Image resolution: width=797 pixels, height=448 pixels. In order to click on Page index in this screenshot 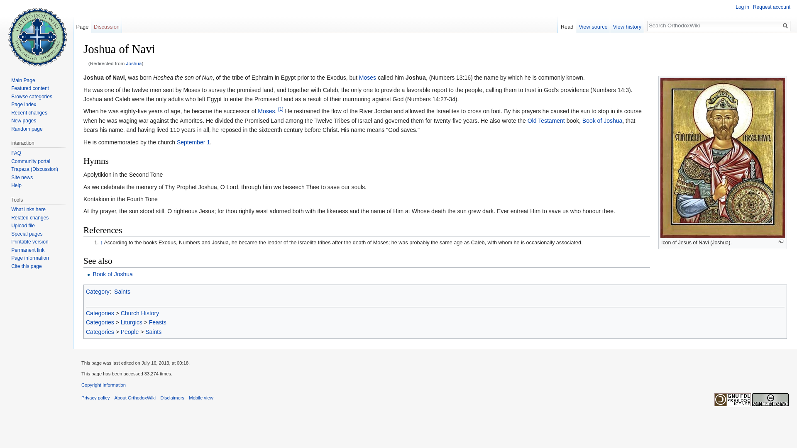, I will do `click(23, 105)`.